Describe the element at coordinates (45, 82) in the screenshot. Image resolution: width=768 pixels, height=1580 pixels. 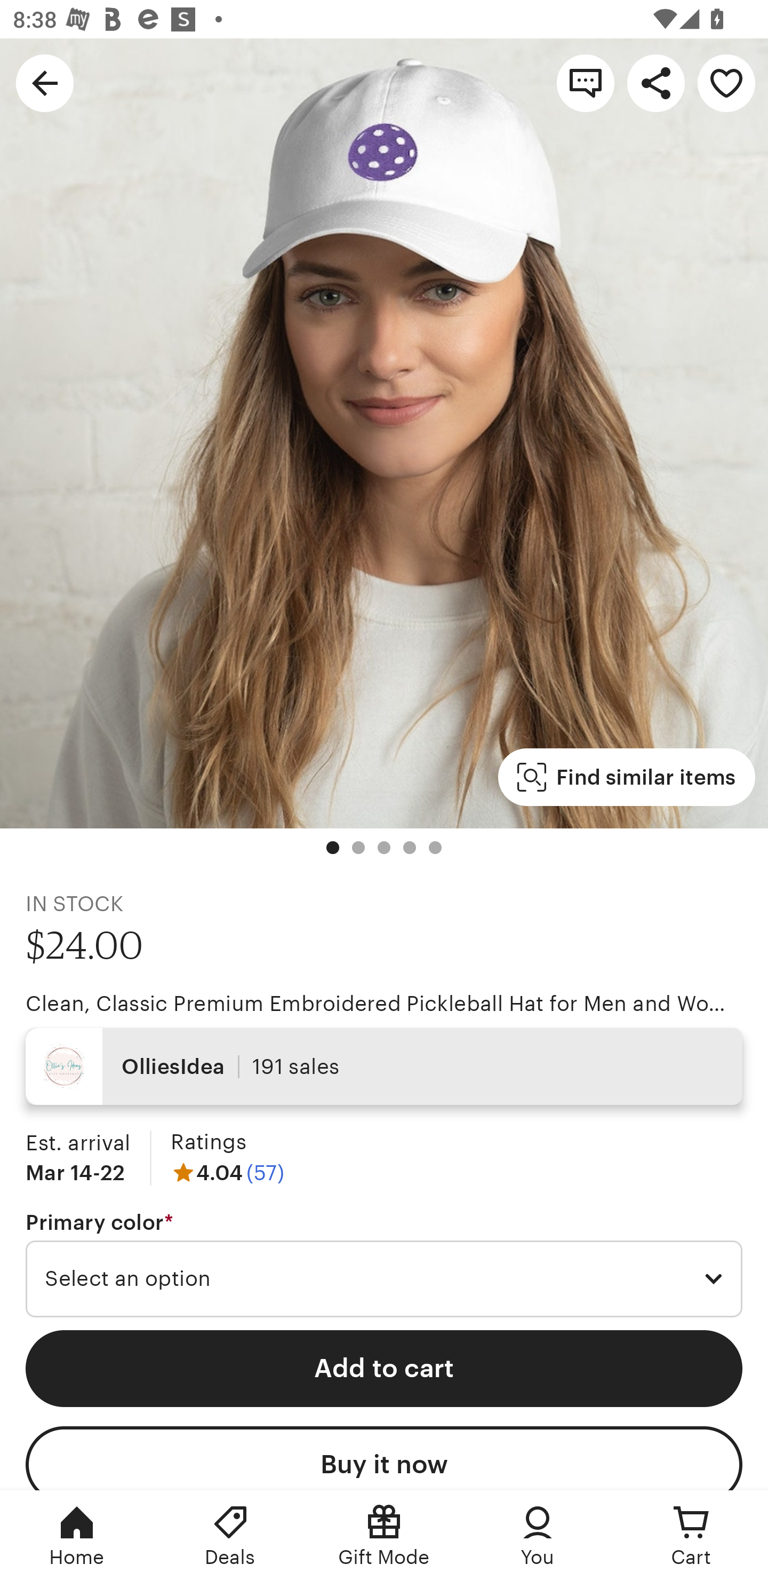
I see `Navigate up` at that location.